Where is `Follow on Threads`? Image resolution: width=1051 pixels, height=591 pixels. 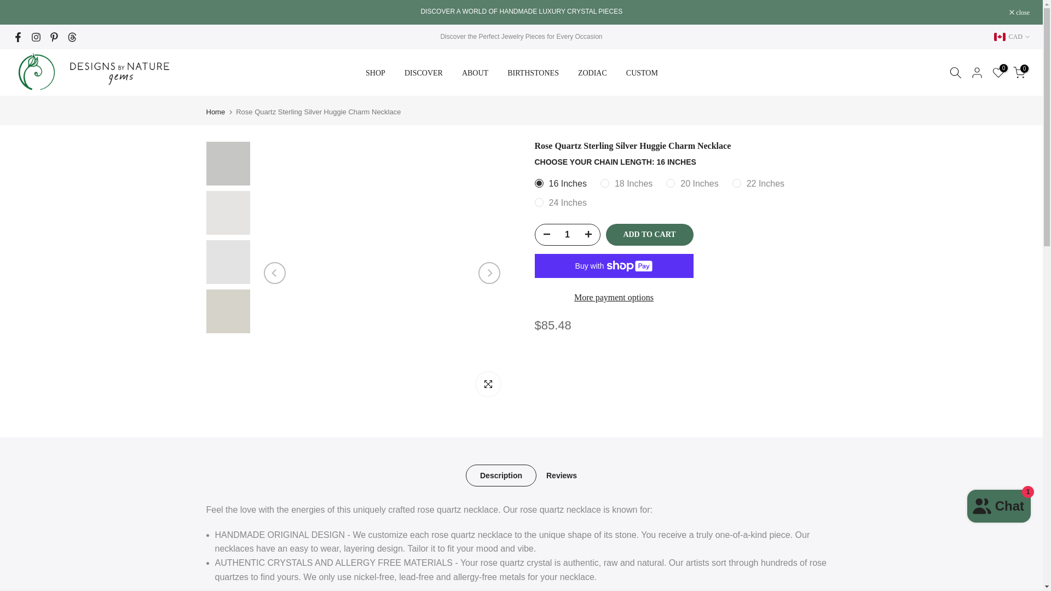
Follow on Threads is located at coordinates (72, 37).